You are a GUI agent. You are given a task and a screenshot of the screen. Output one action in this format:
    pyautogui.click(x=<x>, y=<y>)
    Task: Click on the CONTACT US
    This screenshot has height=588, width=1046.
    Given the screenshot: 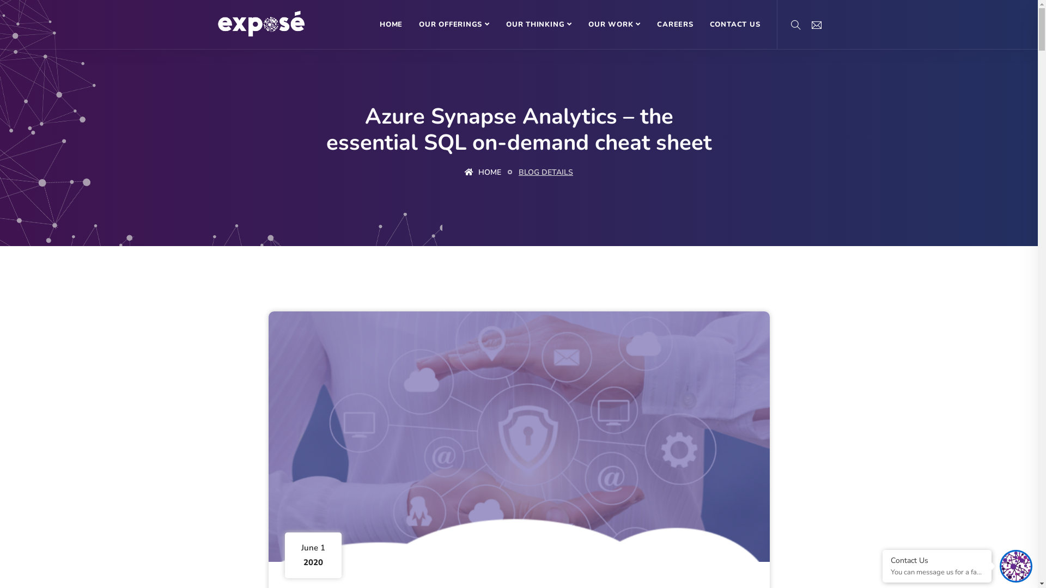 What is the action you would take?
    pyautogui.click(x=735, y=24)
    